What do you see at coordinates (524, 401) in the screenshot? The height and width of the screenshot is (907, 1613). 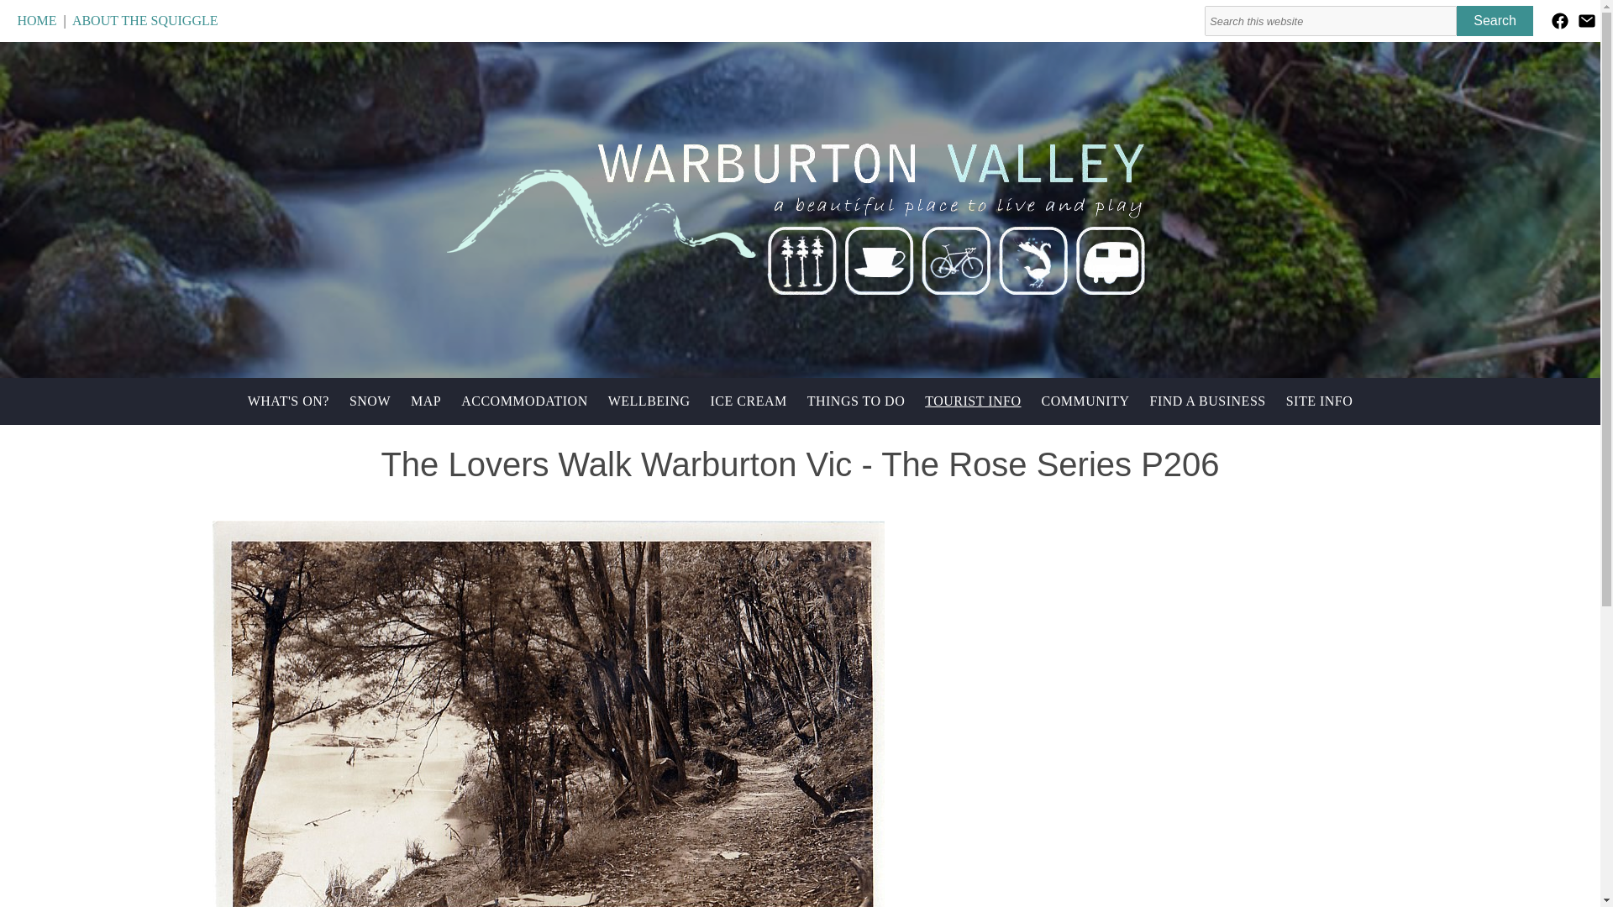 I see `ACCOMMODATION` at bounding box center [524, 401].